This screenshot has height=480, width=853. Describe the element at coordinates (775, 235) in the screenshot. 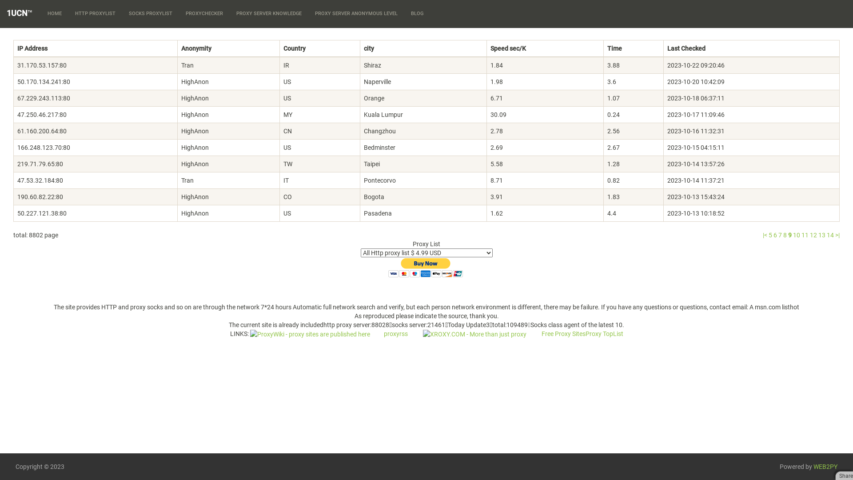

I see `6` at that location.